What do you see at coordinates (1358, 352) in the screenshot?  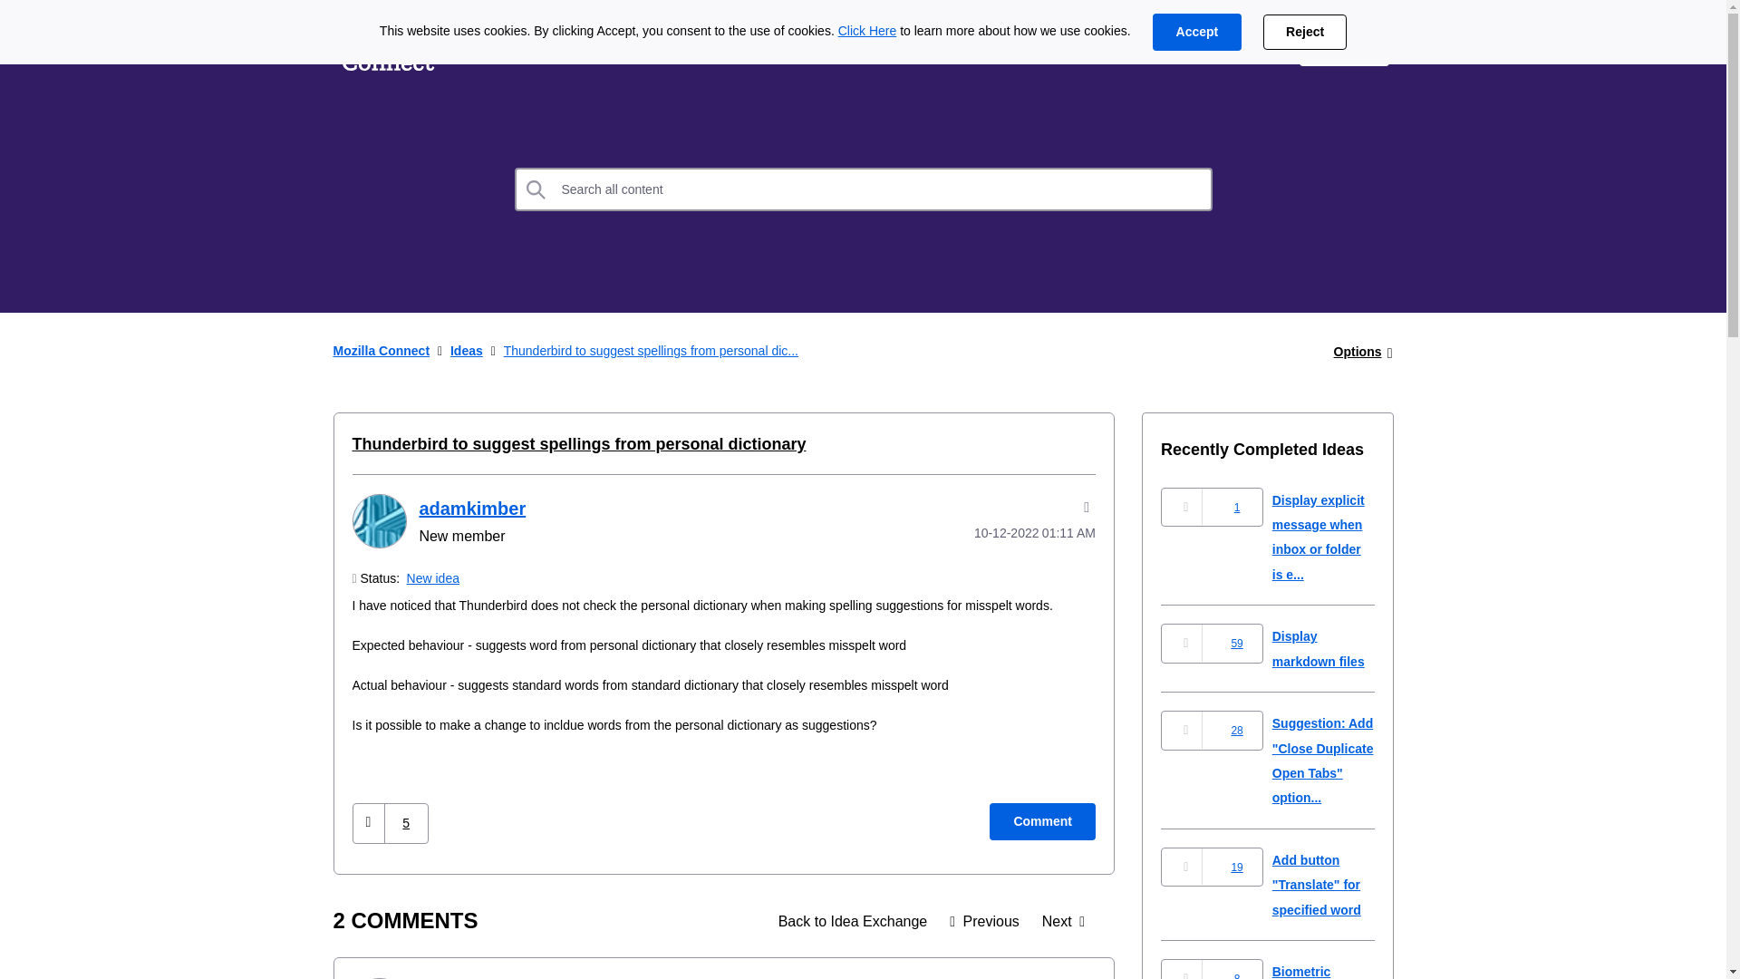 I see `Show option menu` at bounding box center [1358, 352].